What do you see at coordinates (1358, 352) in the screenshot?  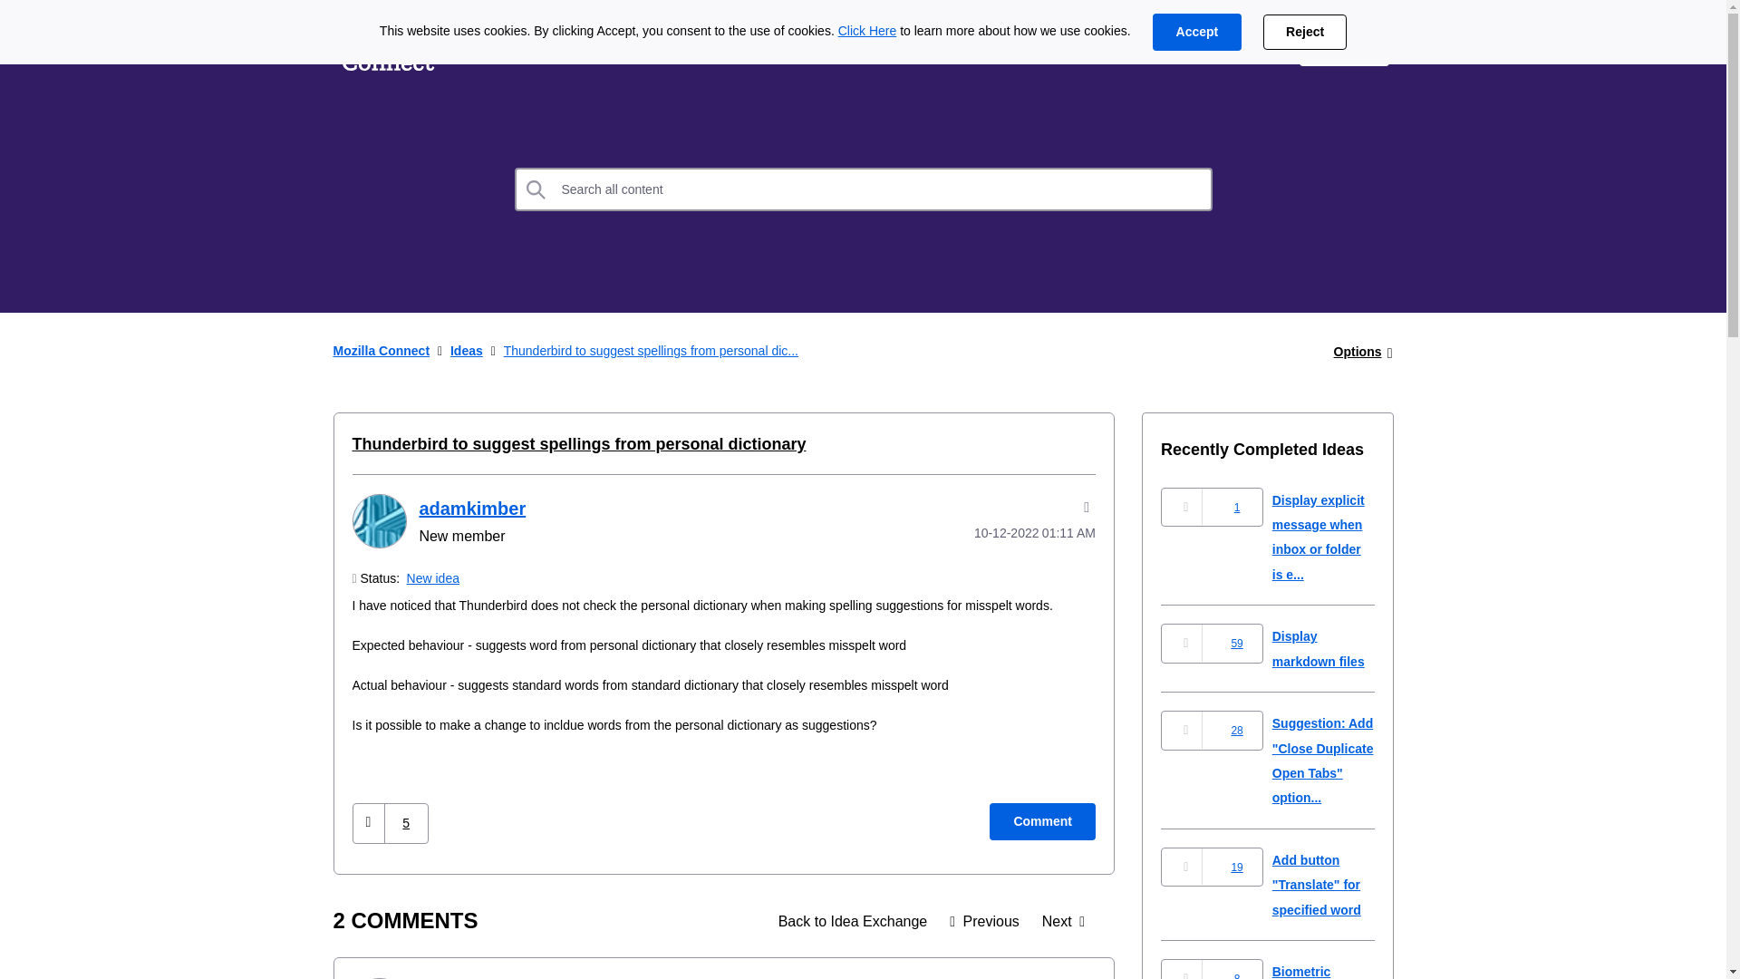 I see `Show option menu` at bounding box center [1358, 352].